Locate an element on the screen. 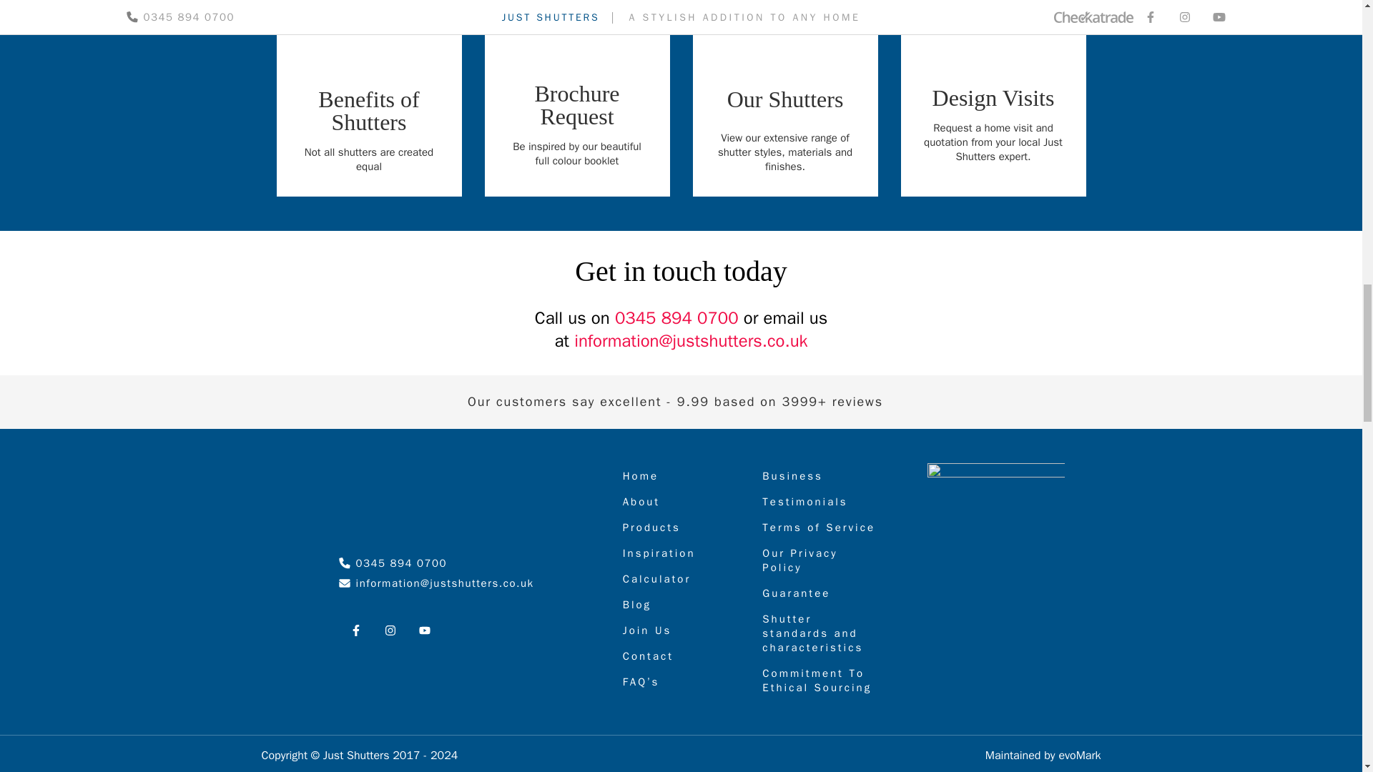 Image resolution: width=1373 pixels, height=772 pixels. About is located at coordinates (681, 502).